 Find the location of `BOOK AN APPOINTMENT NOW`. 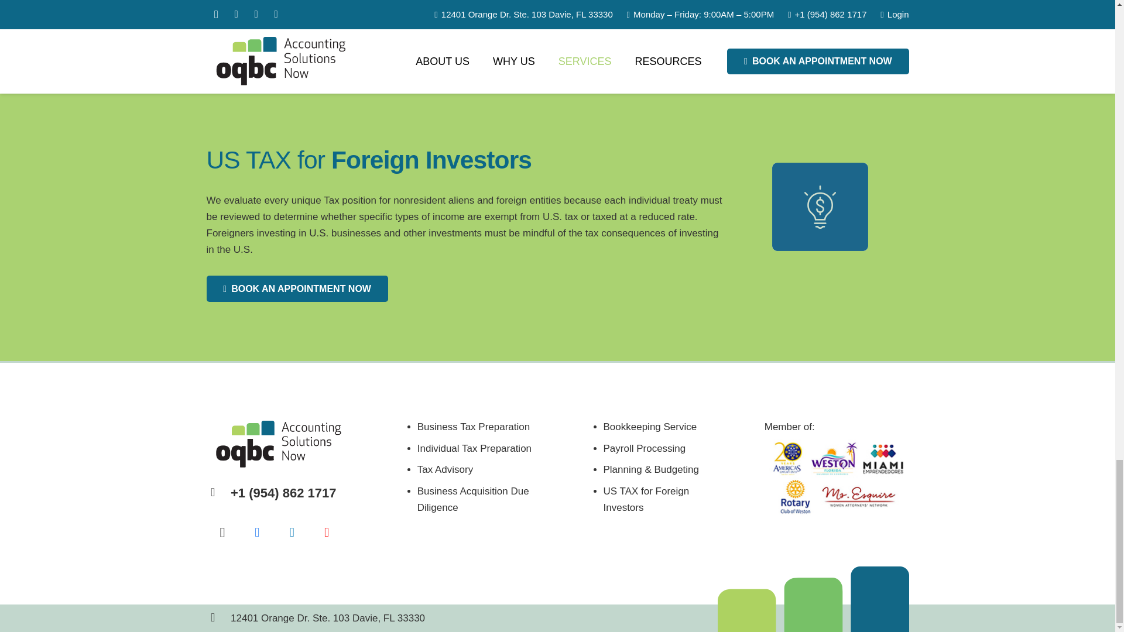

BOOK AN APPOINTMENT NOW is located at coordinates (480, 14).